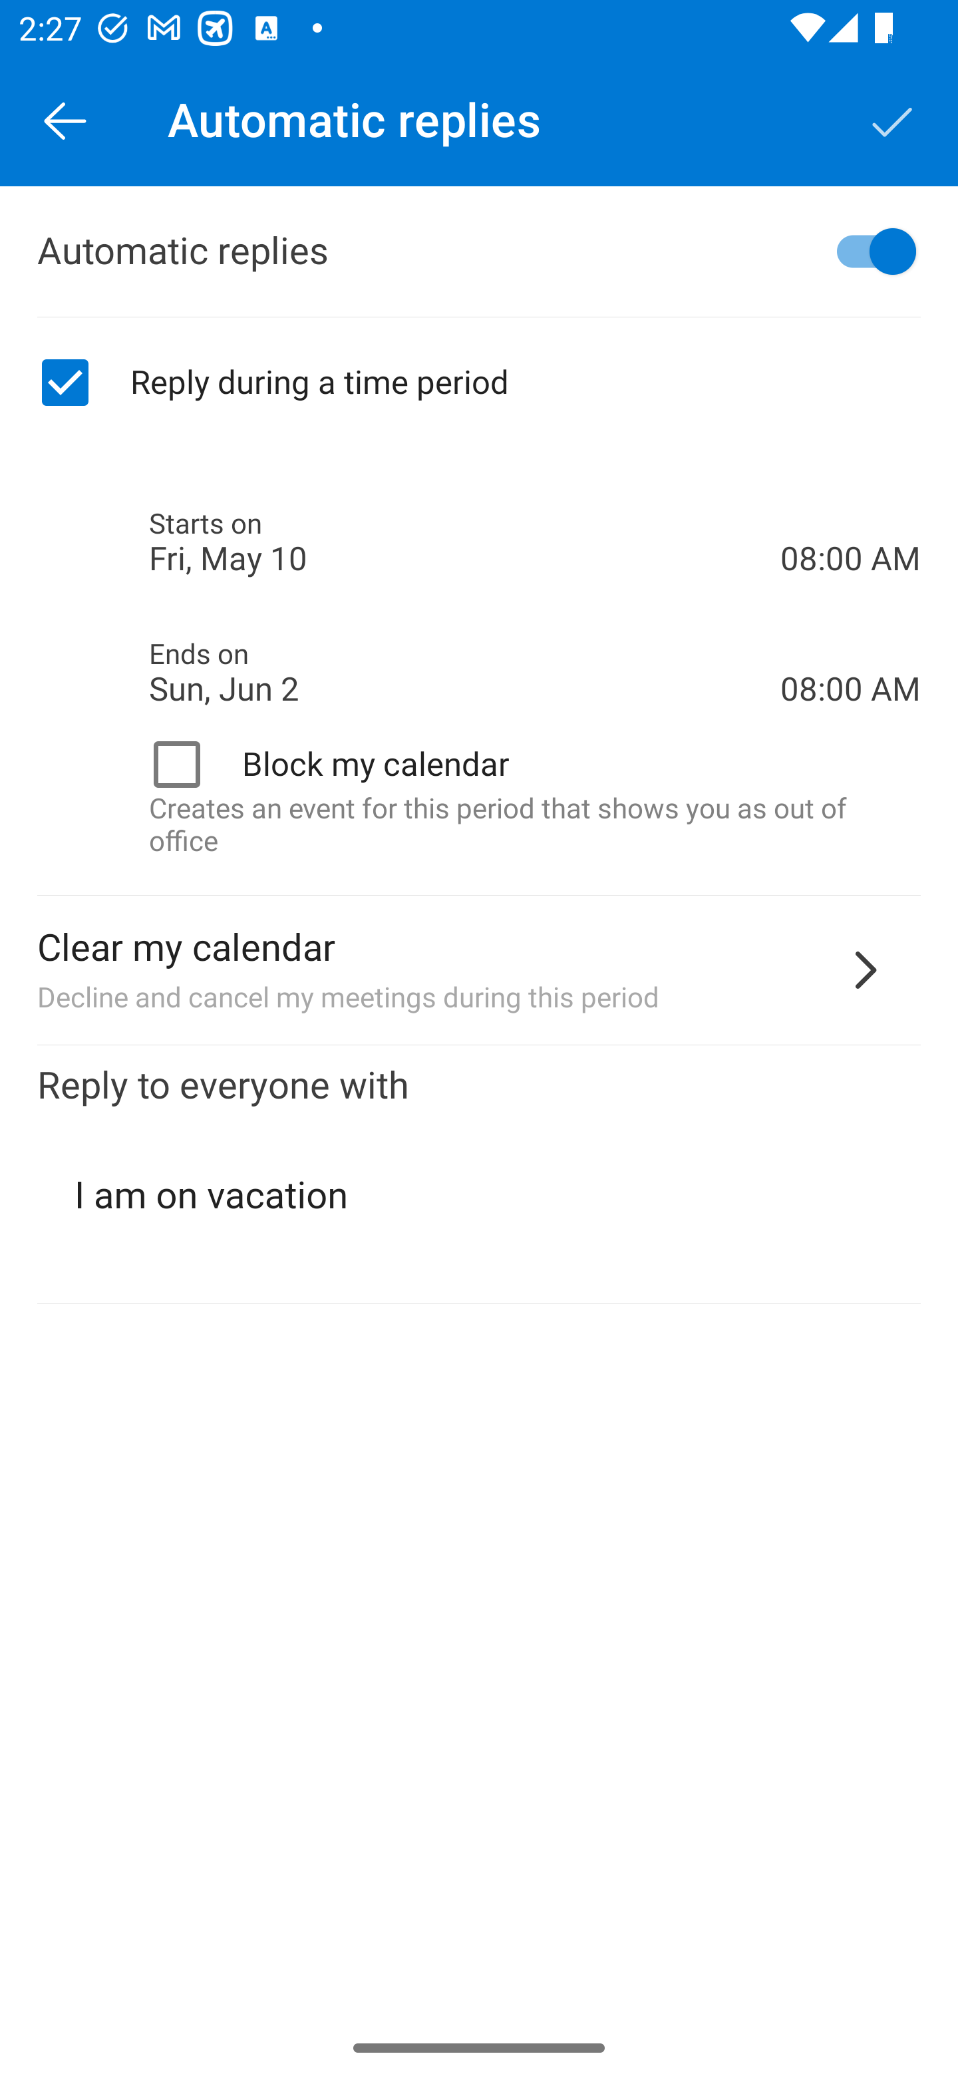  Describe the element at coordinates (479, 383) in the screenshot. I see `Reply during a time period` at that location.